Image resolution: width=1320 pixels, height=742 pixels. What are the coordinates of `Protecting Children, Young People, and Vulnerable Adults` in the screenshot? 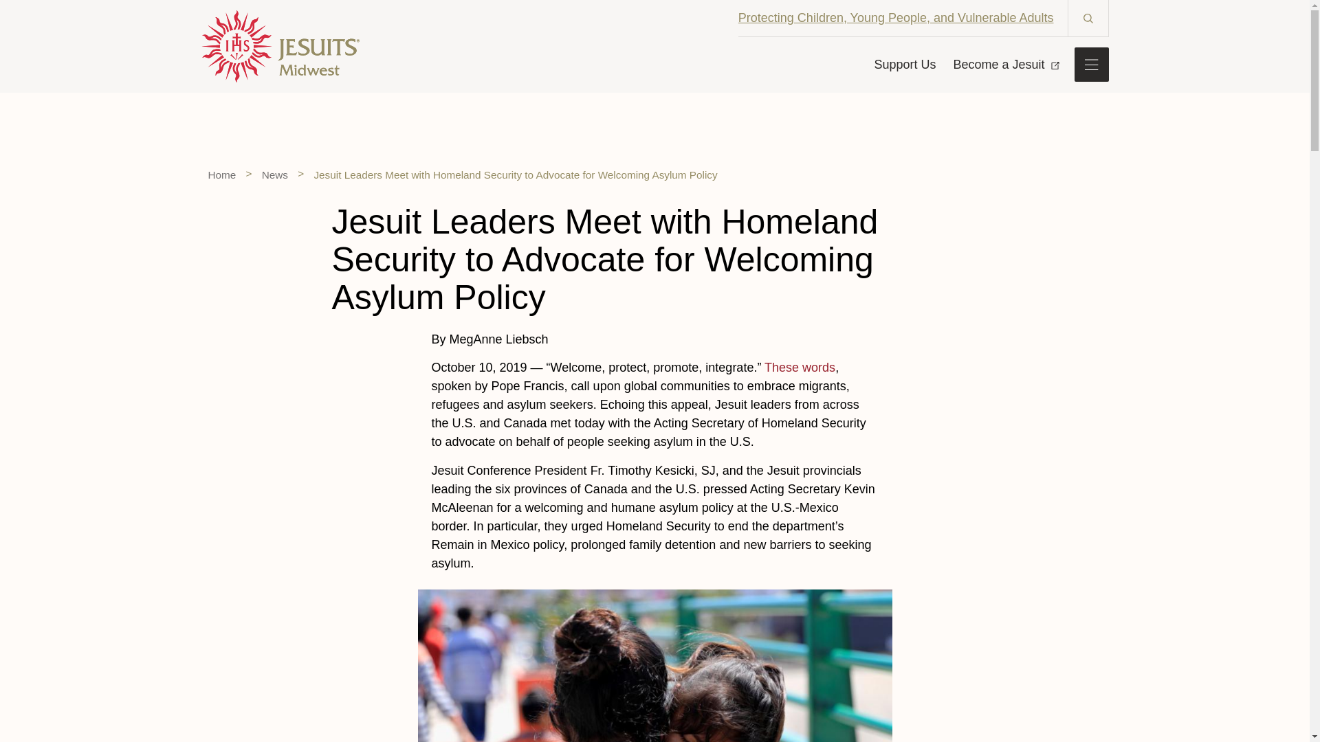 It's located at (895, 18).